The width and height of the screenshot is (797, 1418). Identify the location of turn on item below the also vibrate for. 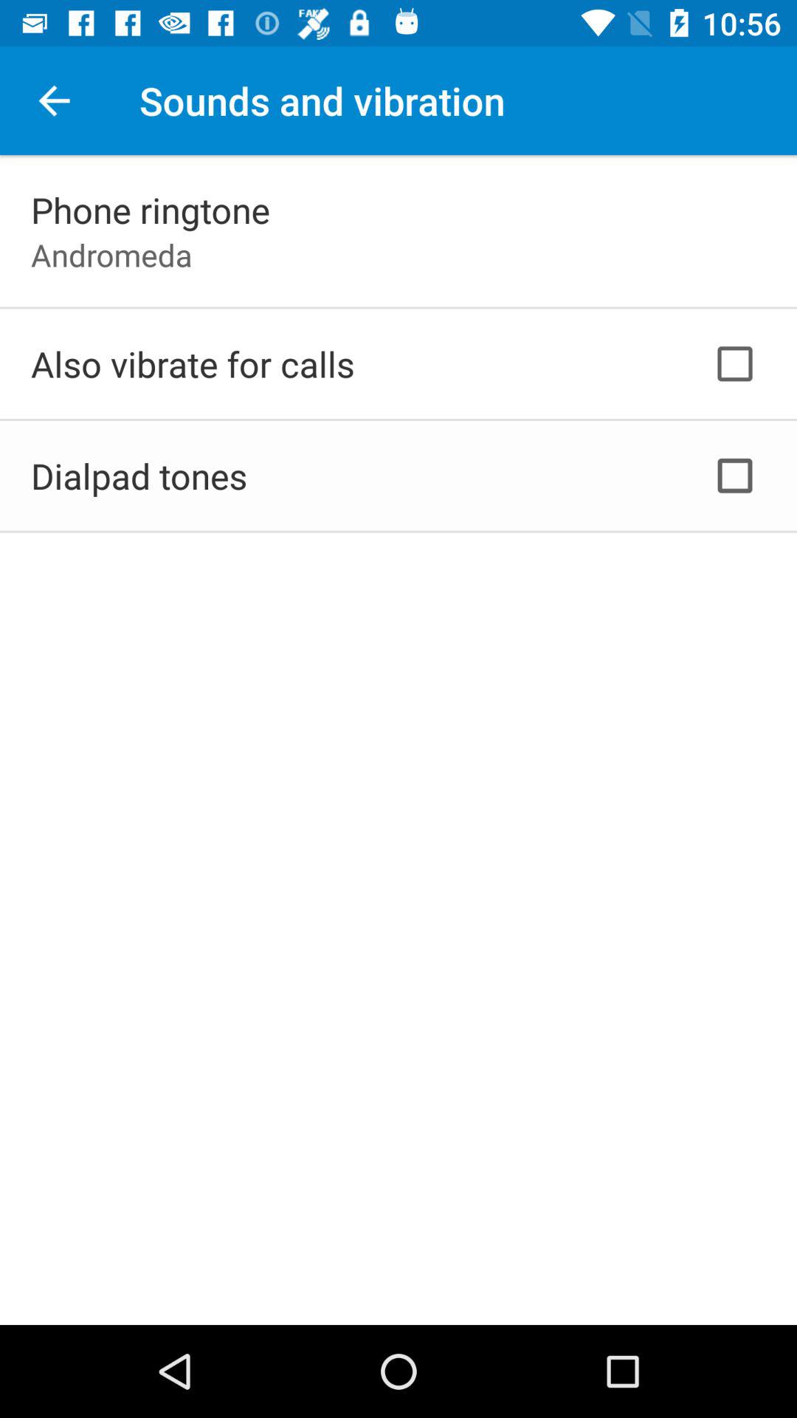
(139, 476).